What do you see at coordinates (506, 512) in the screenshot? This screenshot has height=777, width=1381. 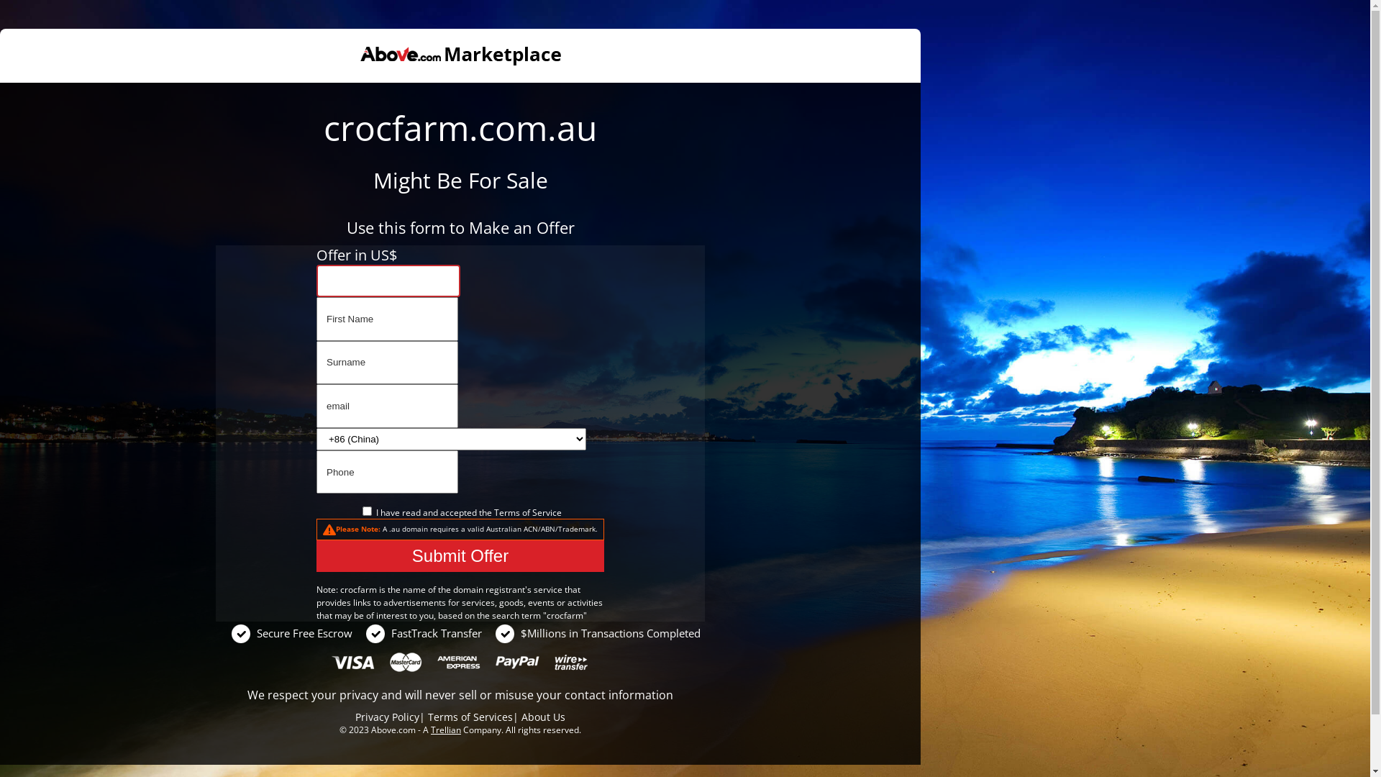 I see `Terms` at bounding box center [506, 512].